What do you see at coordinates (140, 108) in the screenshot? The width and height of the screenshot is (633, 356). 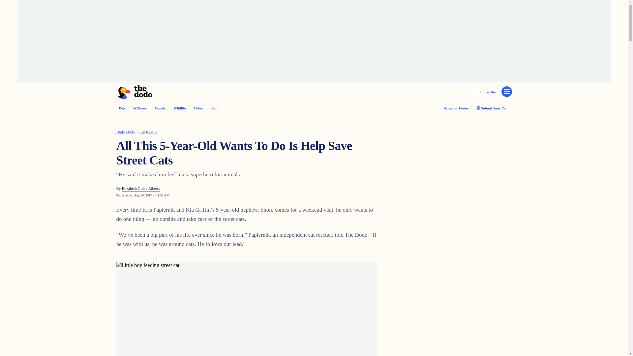 I see `Wellness` at bounding box center [140, 108].